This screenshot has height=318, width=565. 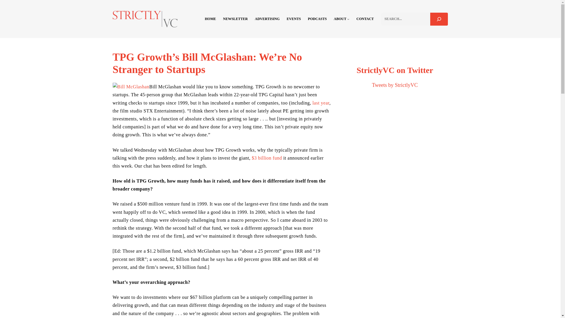 What do you see at coordinates (365, 19) in the screenshot?
I see `CONTACT` at bounding box center [365, 19].